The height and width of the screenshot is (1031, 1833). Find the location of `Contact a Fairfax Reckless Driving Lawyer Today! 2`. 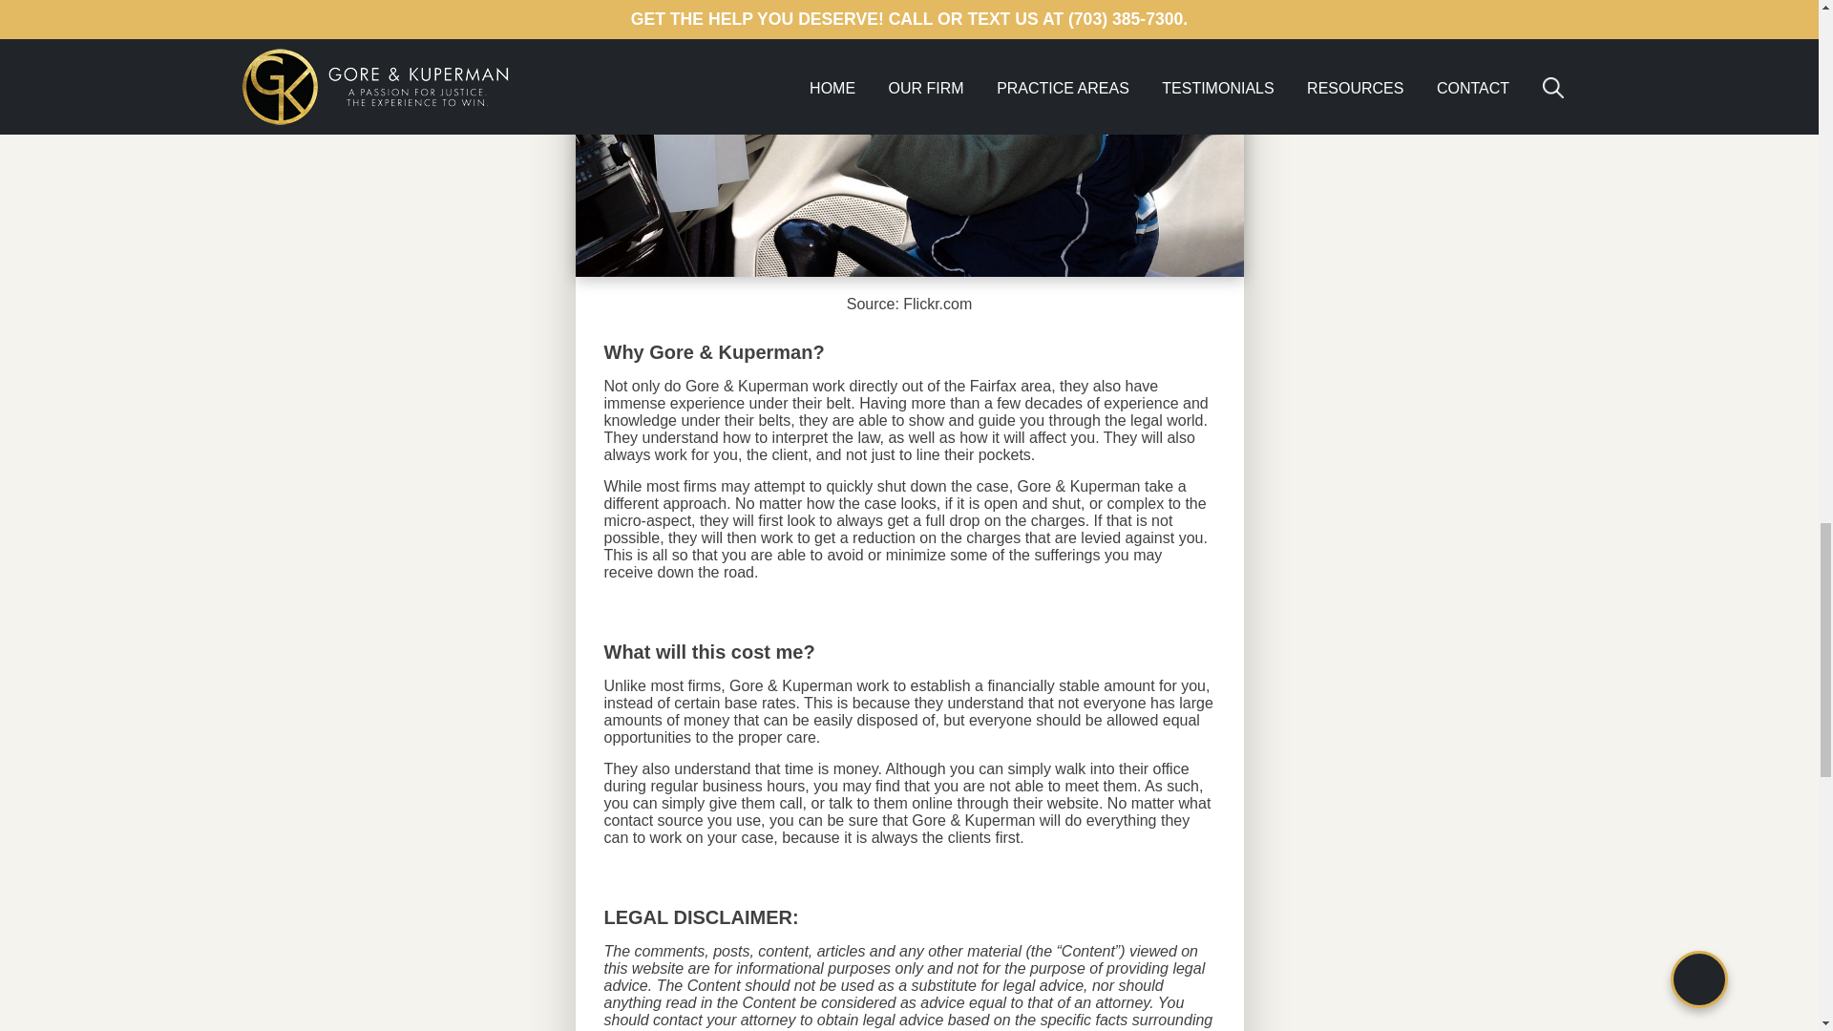

Contact a Fairfax Reckless Driving Lawyer Today! 2 is located at coordinates (909, 138).